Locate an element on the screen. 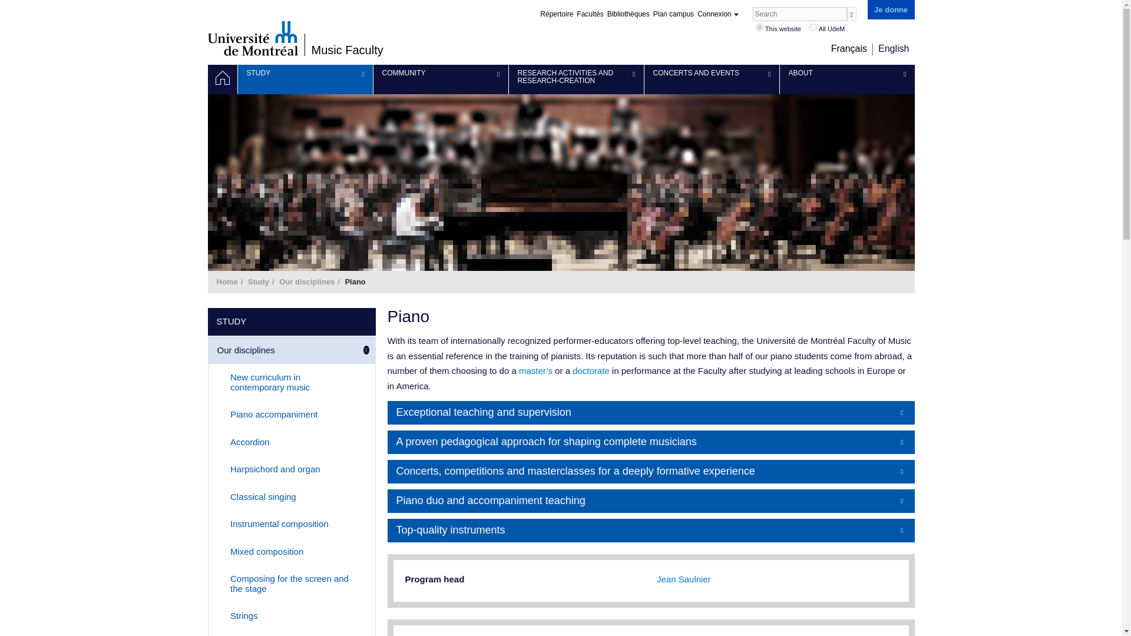 This screenshot has width=1131, height=636. musique.umontreal.ca is located at coordinates (759, 27).